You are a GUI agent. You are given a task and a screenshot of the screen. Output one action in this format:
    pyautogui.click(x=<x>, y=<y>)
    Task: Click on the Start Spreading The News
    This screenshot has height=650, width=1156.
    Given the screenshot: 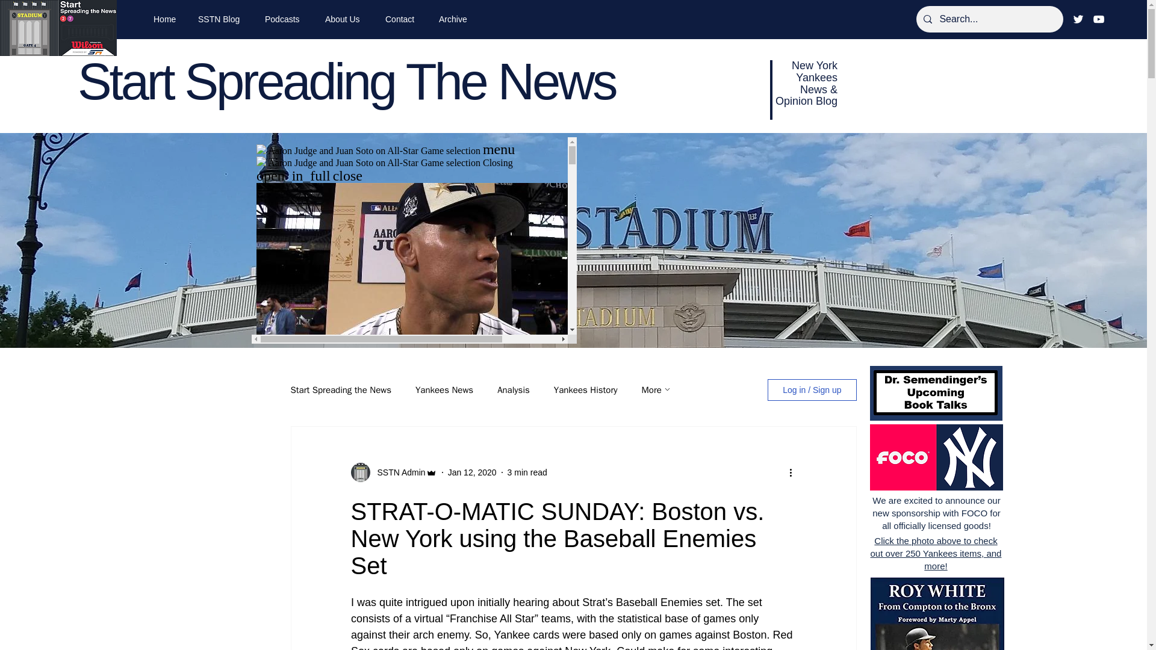 What is the action you would take?
    pyautogui.click(x=346, y=81)
    